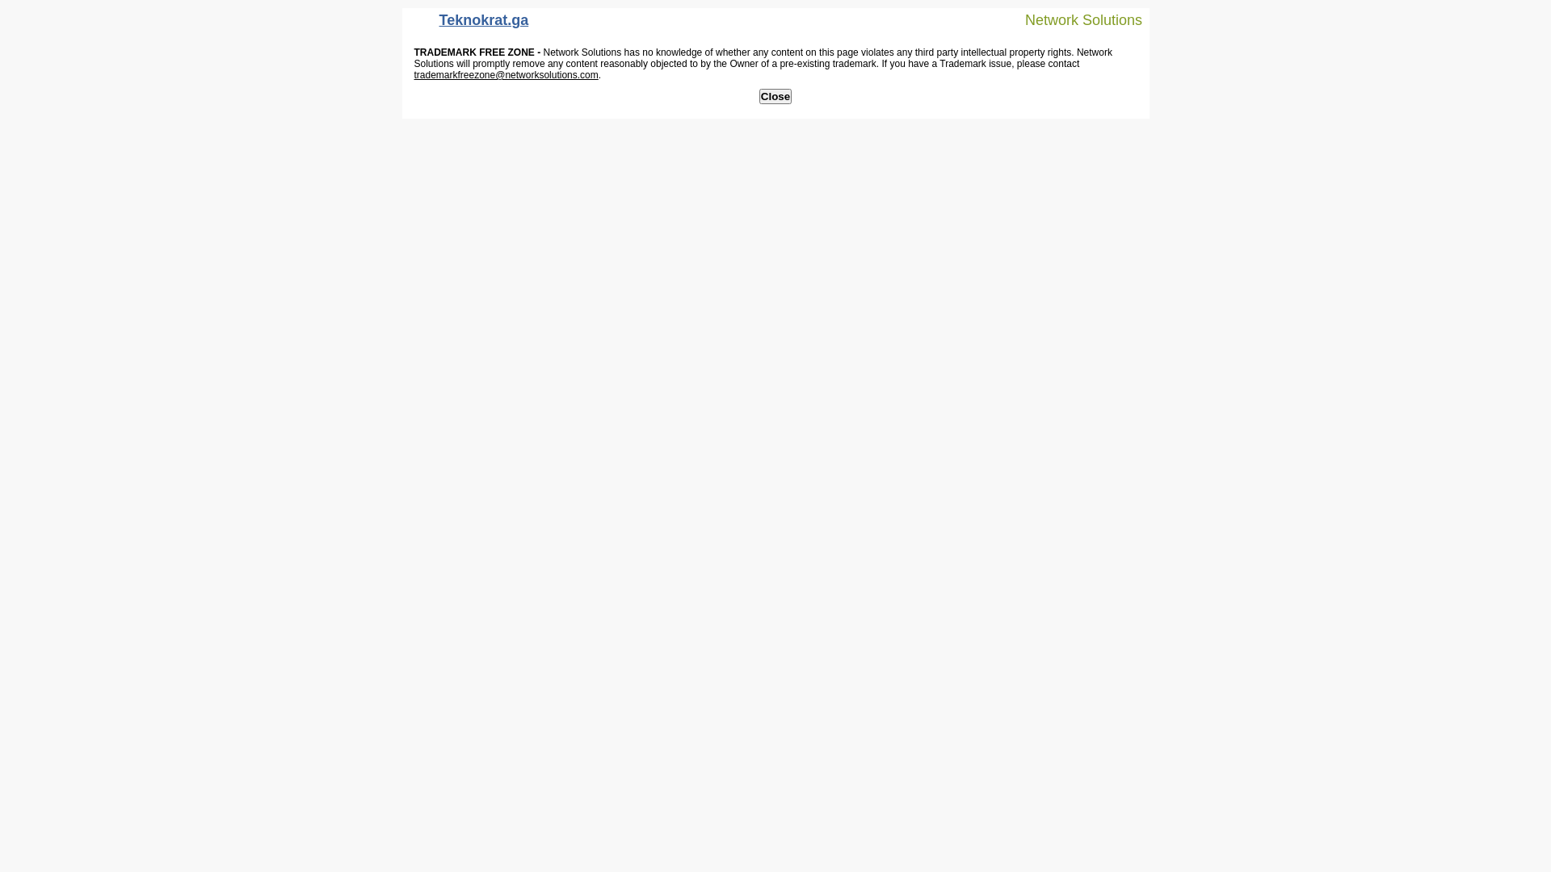  What do you see at coordinates (1074, 19) in the screenshot?
I see `Network Solutions` at bounding box center [1074, 19].